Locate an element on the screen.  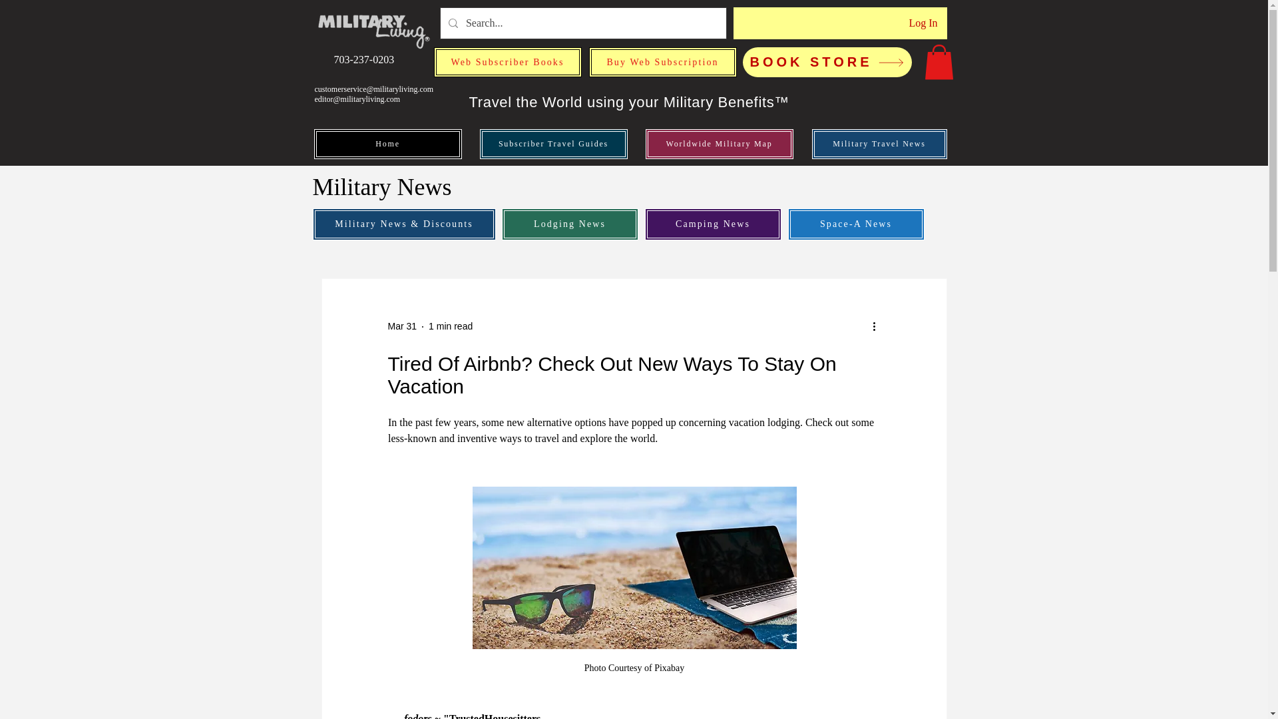
Camping News is located at coordinates (712, 224).